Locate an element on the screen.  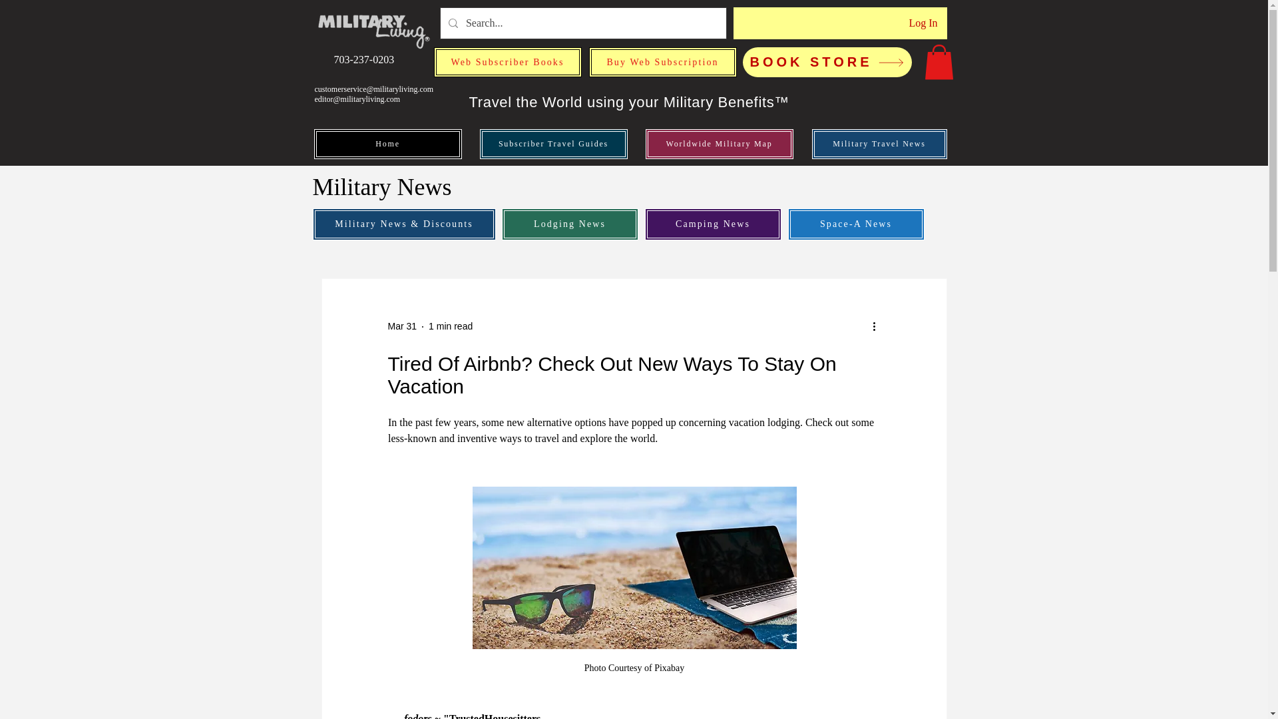
Camping News is located at coordinates (712, 224).